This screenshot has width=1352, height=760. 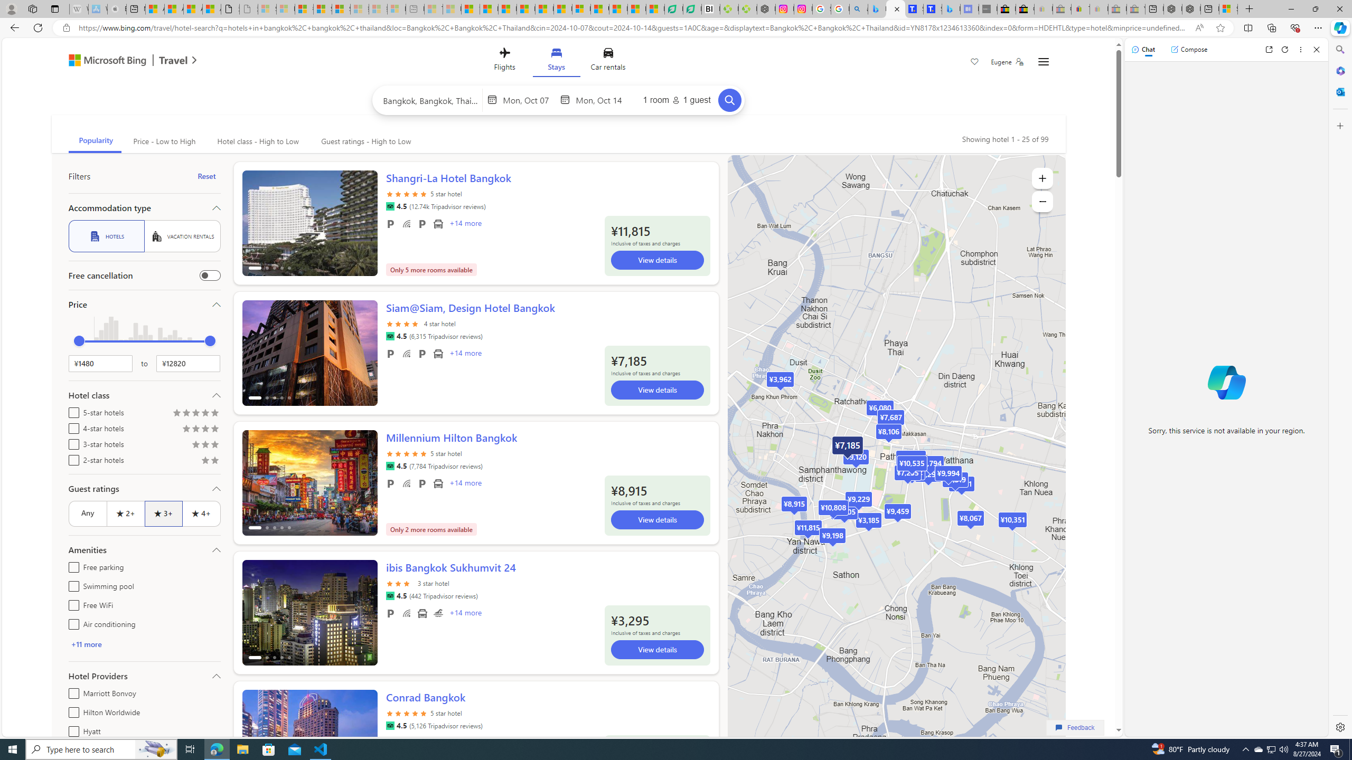 I want to click on ScrollLeft, so click(x=255, y=738).